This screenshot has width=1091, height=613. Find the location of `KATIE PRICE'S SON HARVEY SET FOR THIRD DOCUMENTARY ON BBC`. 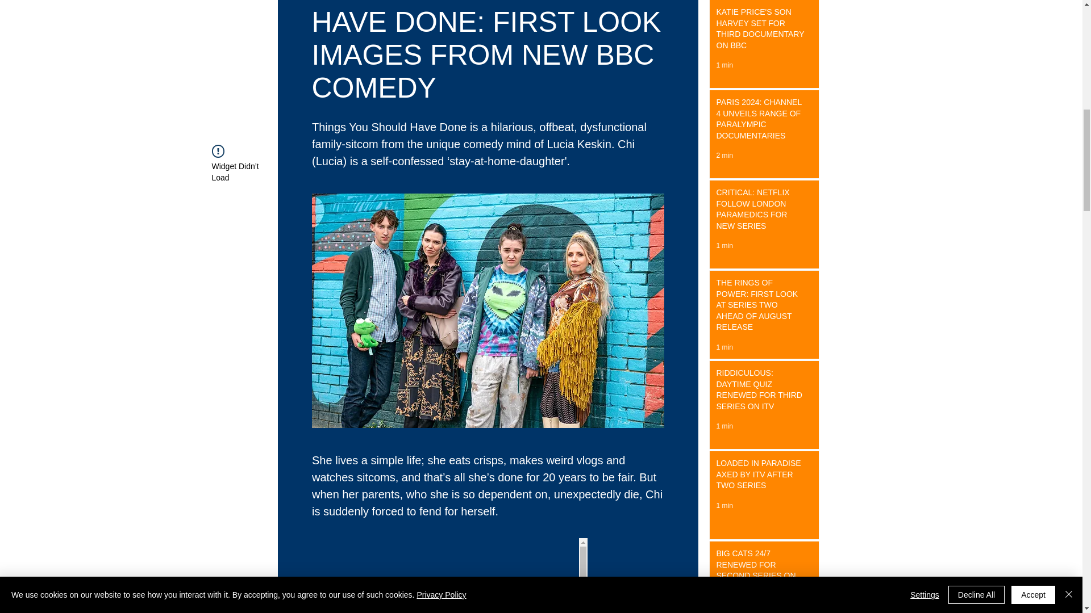

KATIE PRICE'S SON HARVEY SET FOR THIRD DOCUMENTARY ON BBC is located at coordinates (760, 31).